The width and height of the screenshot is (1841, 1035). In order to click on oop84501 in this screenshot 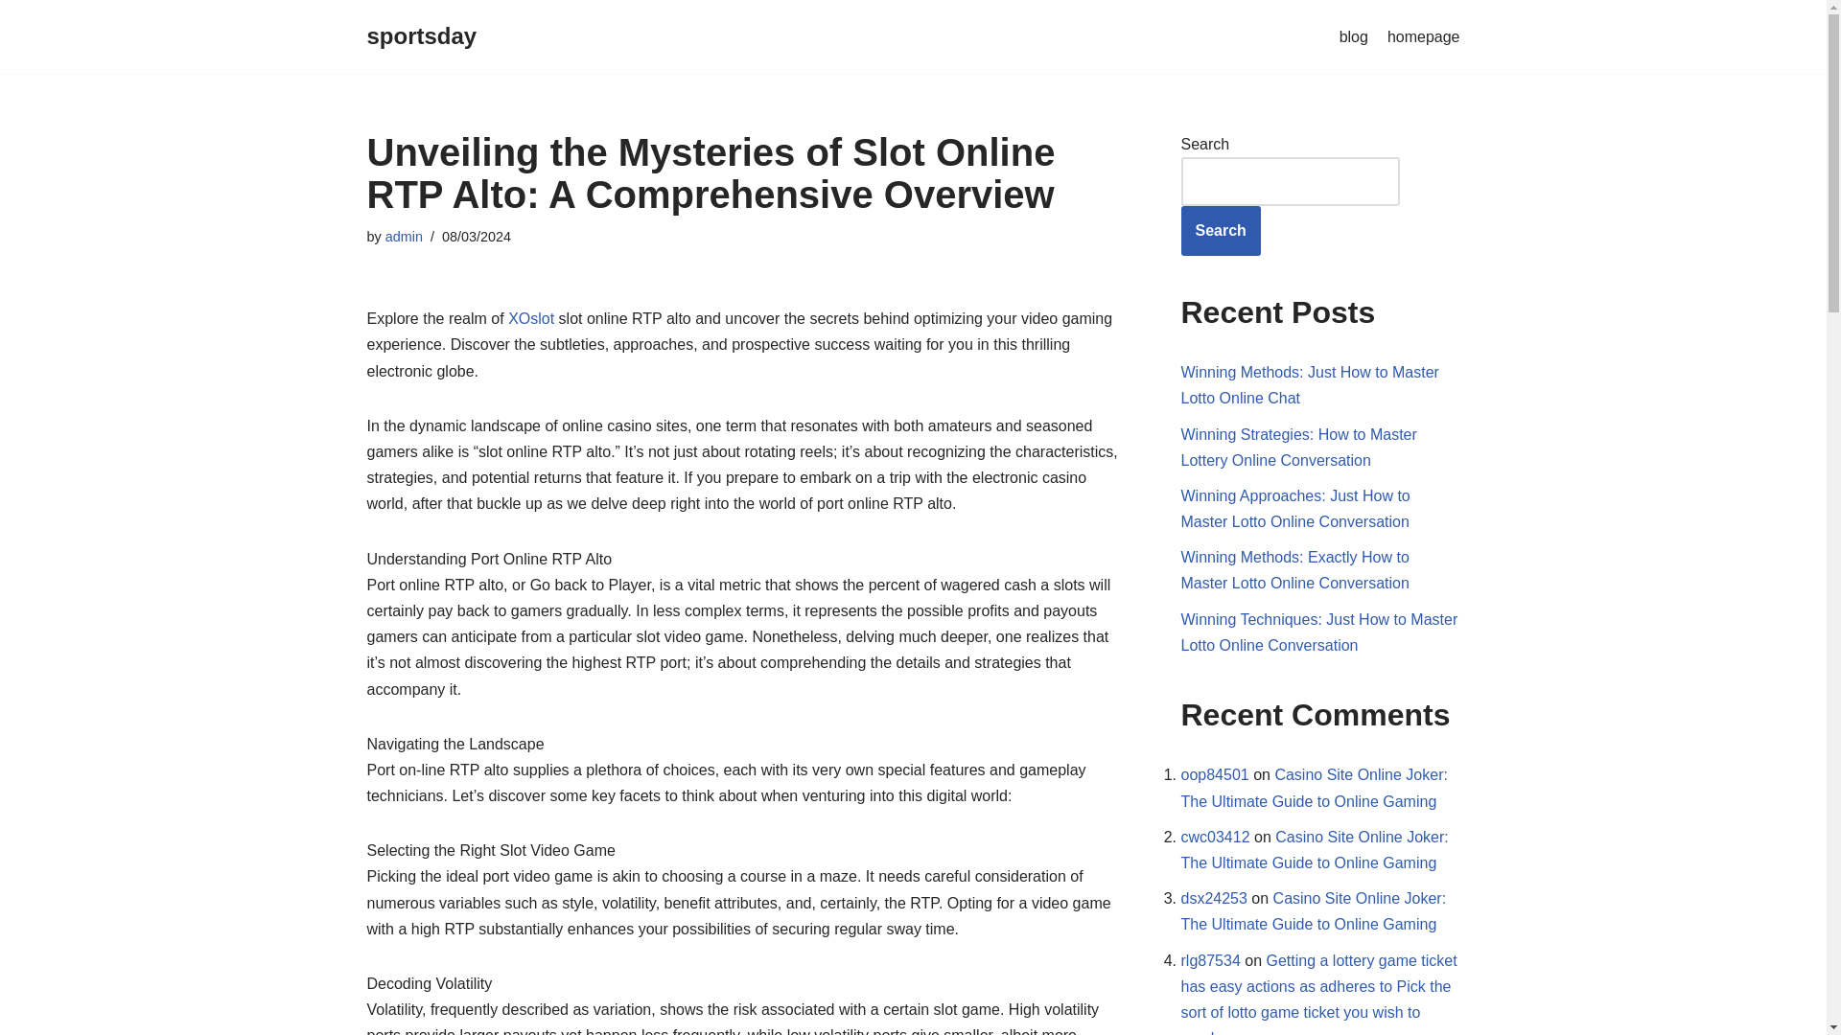, I will do `click(1216, 774)`.